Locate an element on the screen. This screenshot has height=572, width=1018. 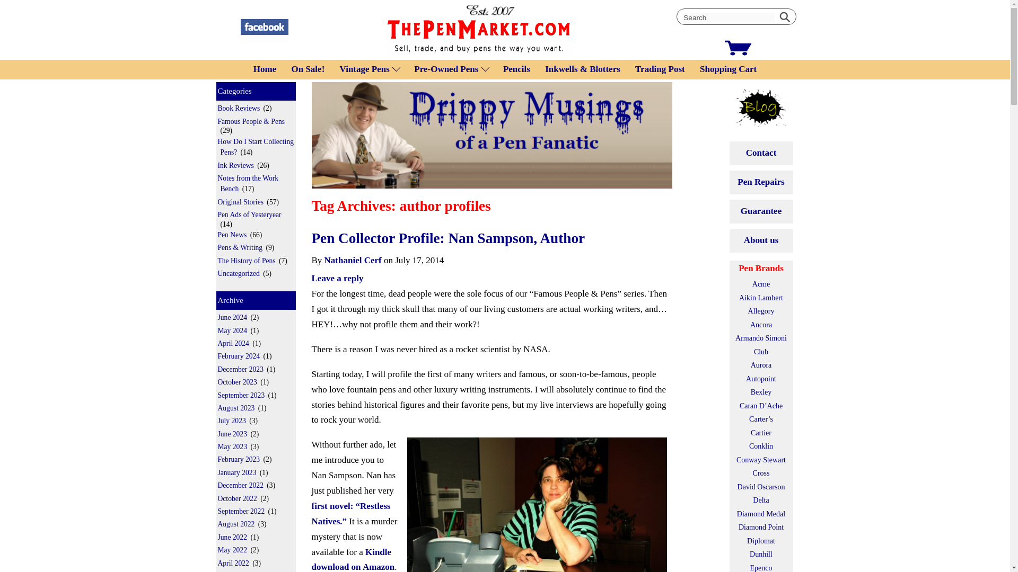
Posts by Nathaniel Cerf is located at coordinates (353, 260).